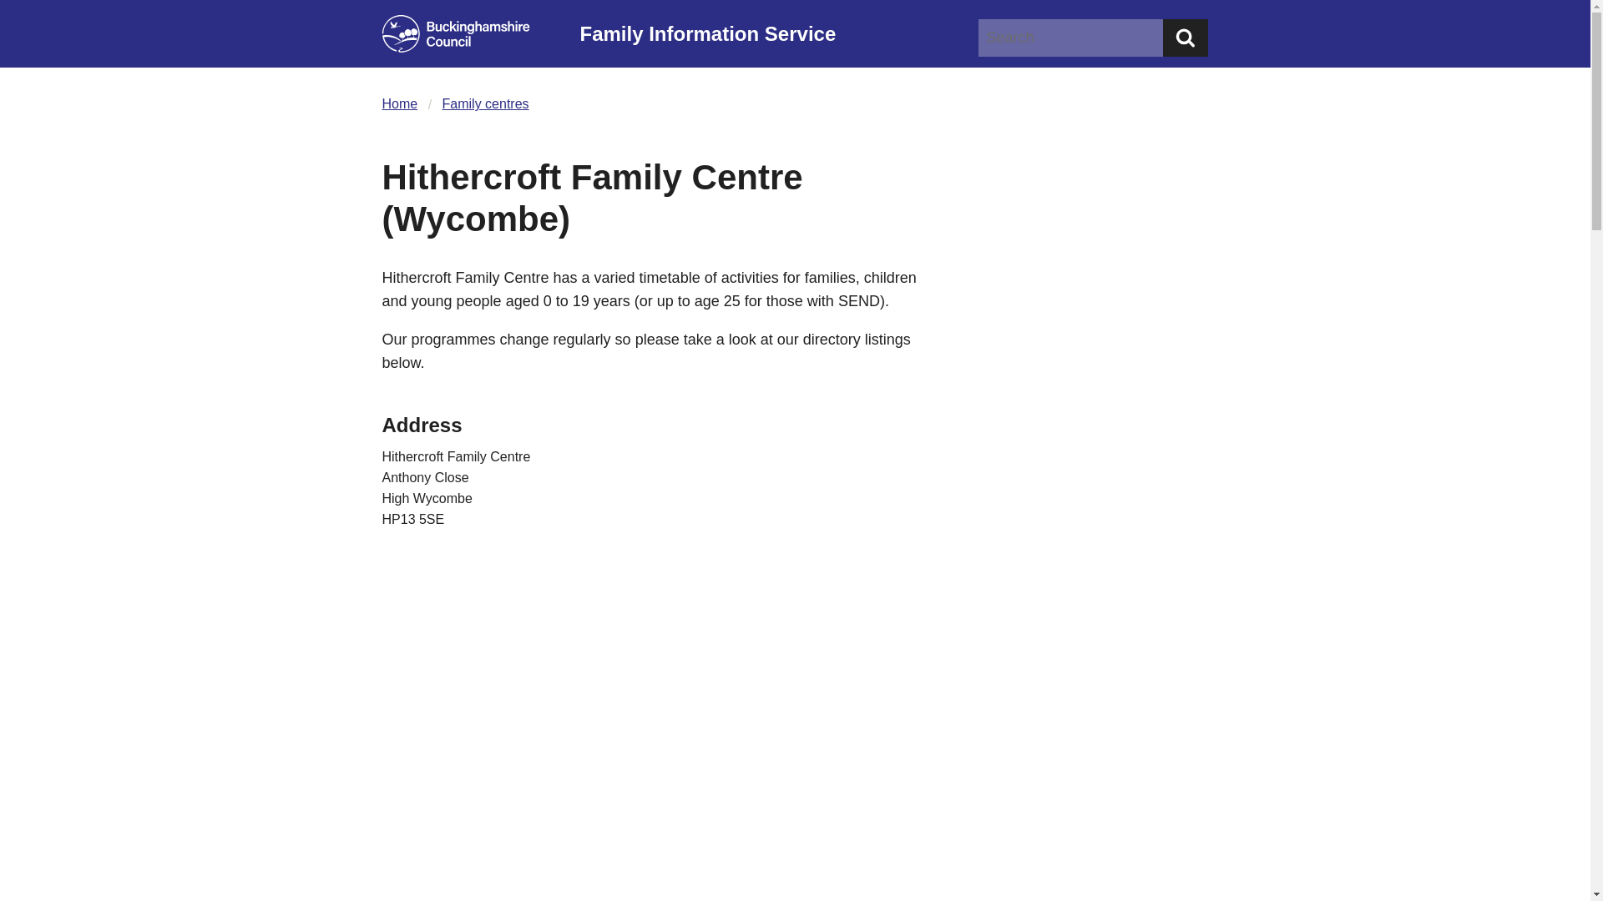 This screenshot has height=901, width=1603. I want to click on Family Information Service, so click(773, 33).